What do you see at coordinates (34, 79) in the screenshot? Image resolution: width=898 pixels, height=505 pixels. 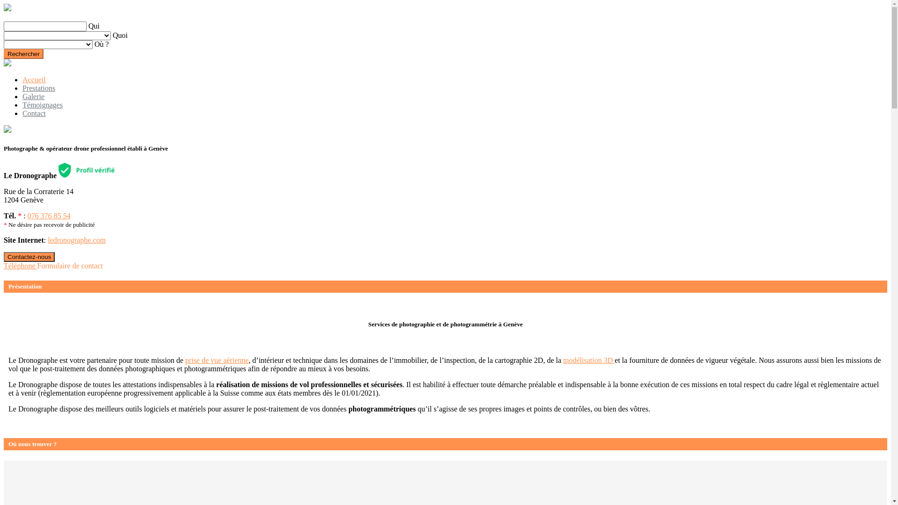 I see `Accueil` at bounding box center [34, 79].